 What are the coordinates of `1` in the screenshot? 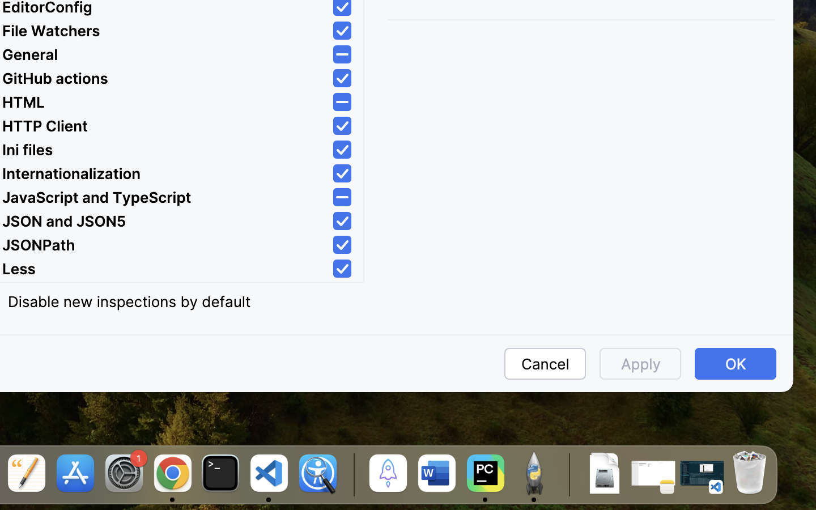 It's located at (342, 31).